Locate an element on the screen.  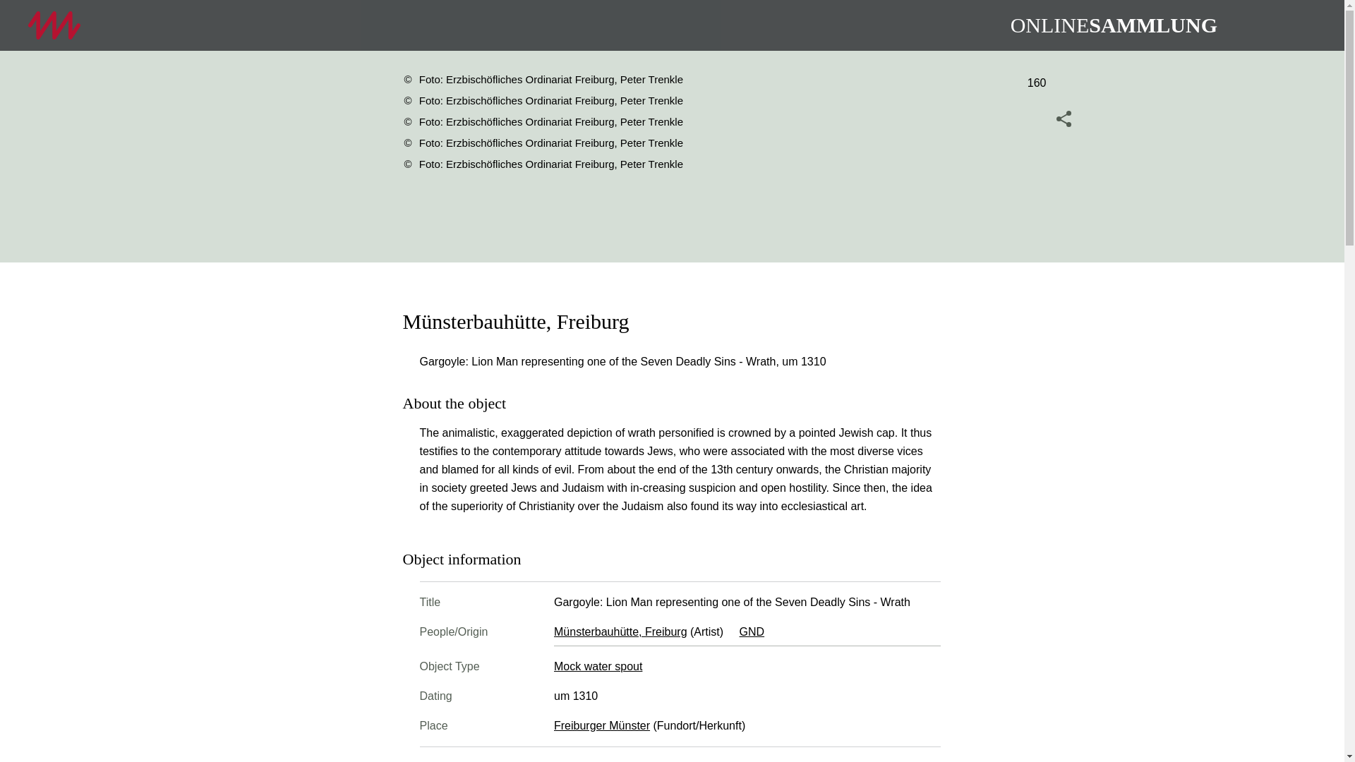
Like is located at coordinates (1064, 85).